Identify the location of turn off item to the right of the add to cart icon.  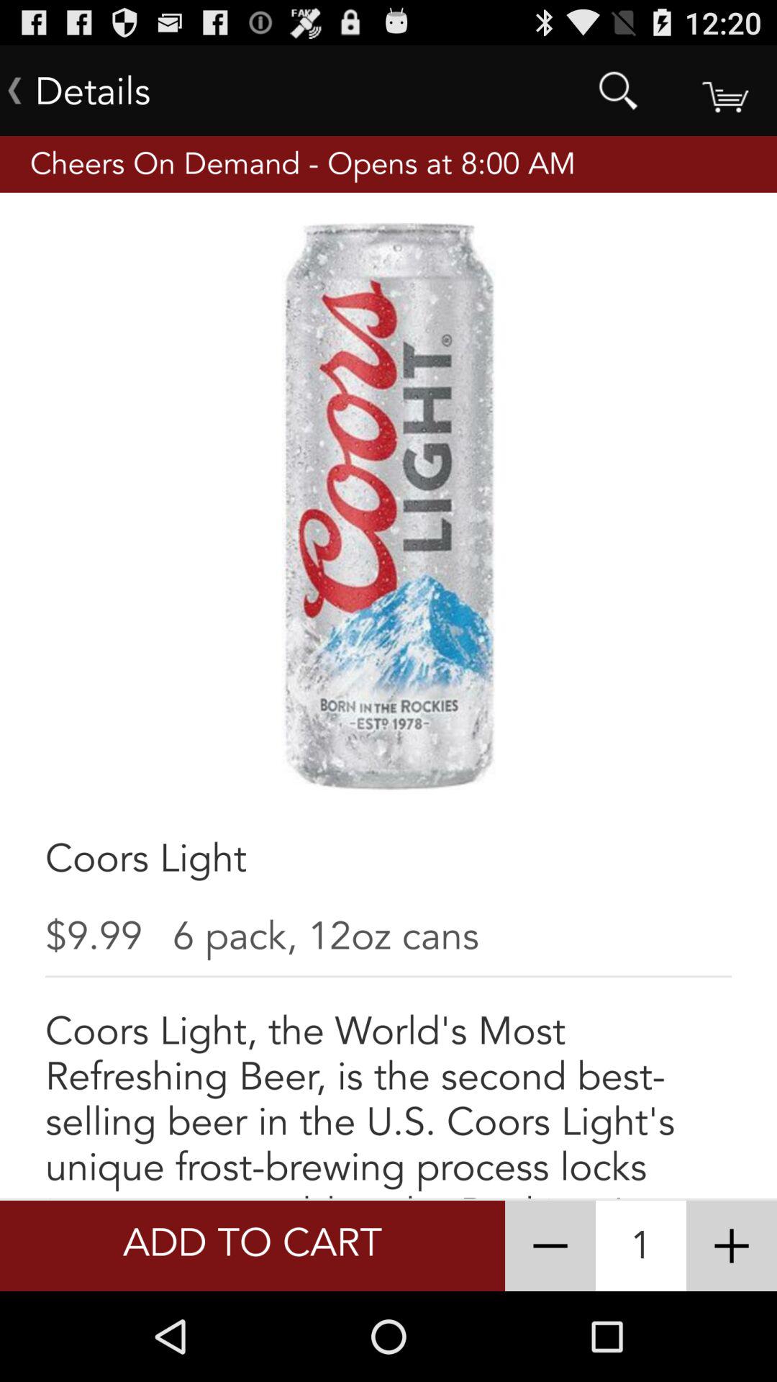
(550, 1245).